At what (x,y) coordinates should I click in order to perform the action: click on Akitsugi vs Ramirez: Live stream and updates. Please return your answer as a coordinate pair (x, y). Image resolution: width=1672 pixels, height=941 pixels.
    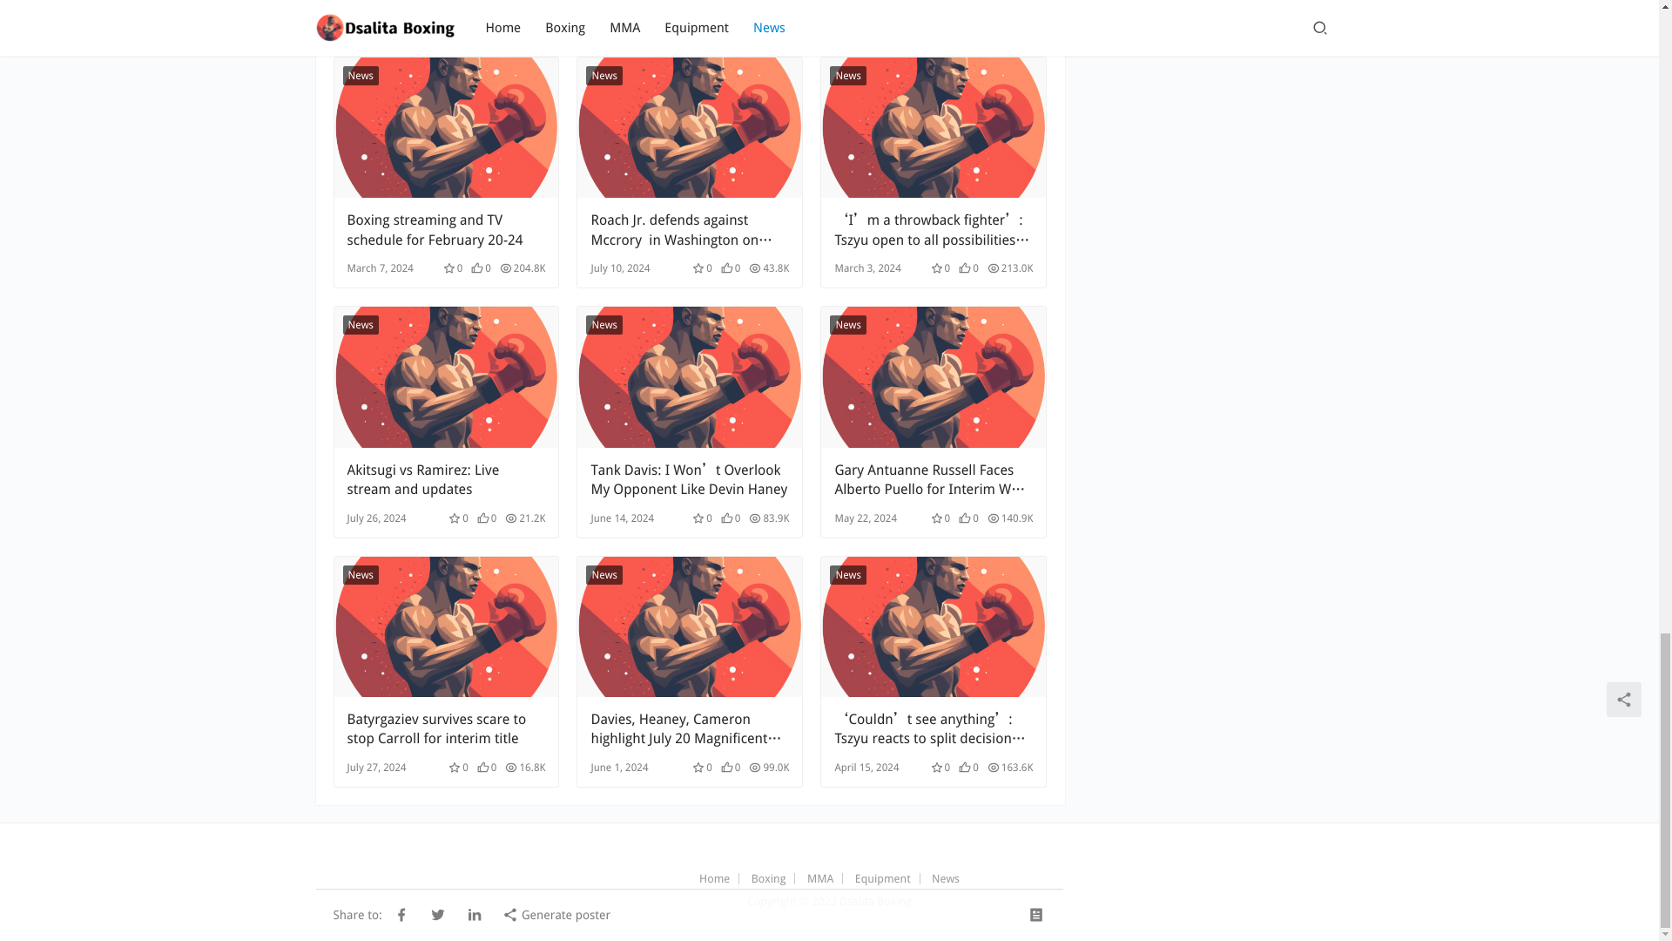
    Looking at the image, I should click on (446, 376).